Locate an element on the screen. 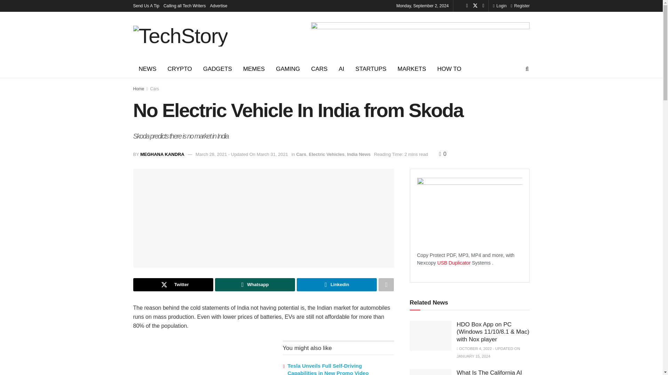 The height and width of the screenshot is (375, 668). HOW TO is located at coordinates (449, 69).